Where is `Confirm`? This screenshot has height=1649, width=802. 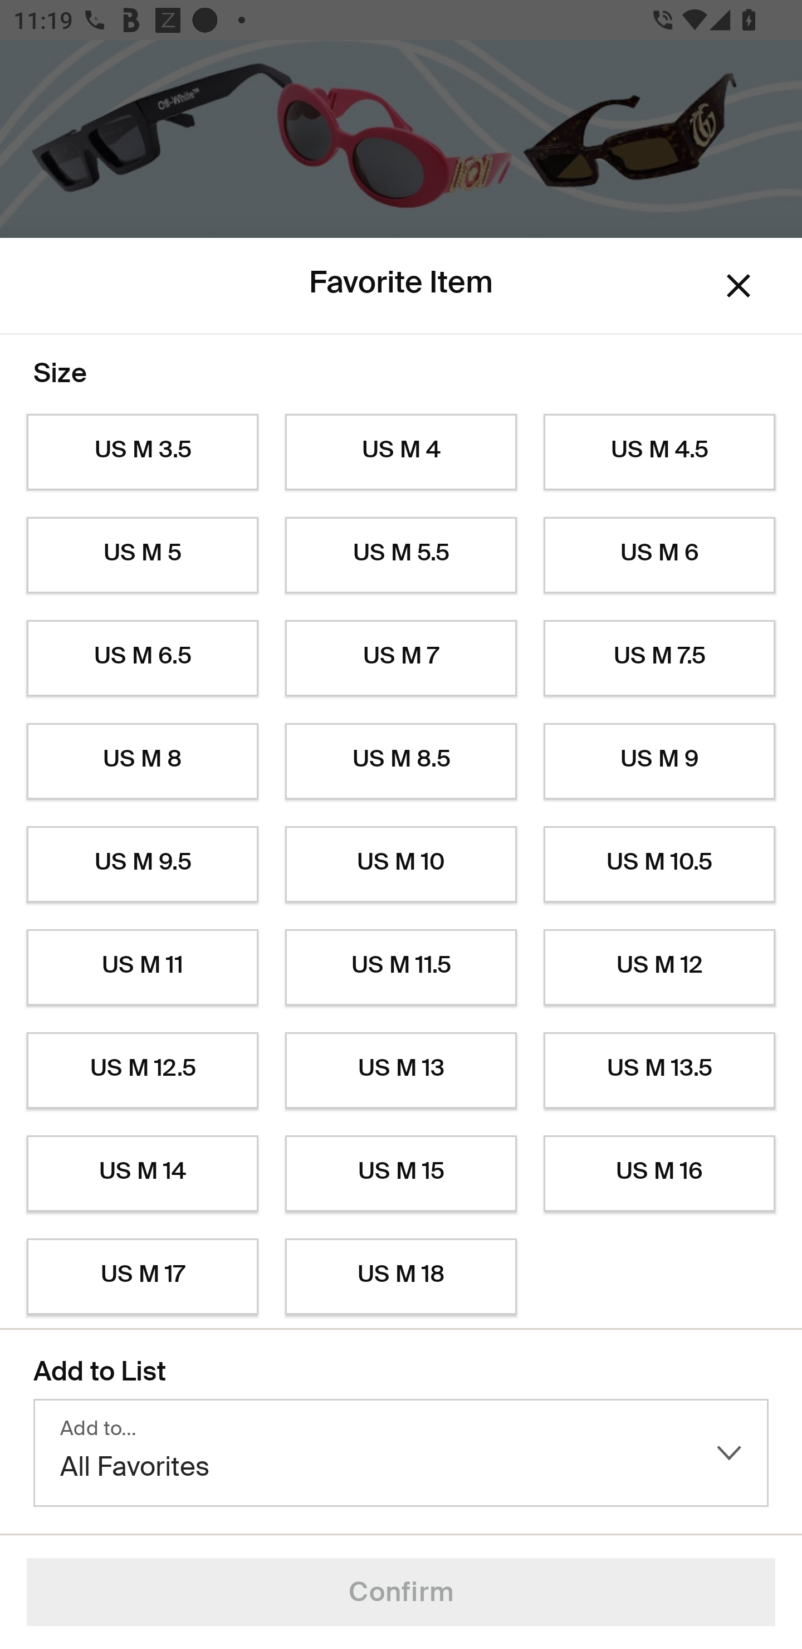
Confirm is located at coordinates (401, 1592).